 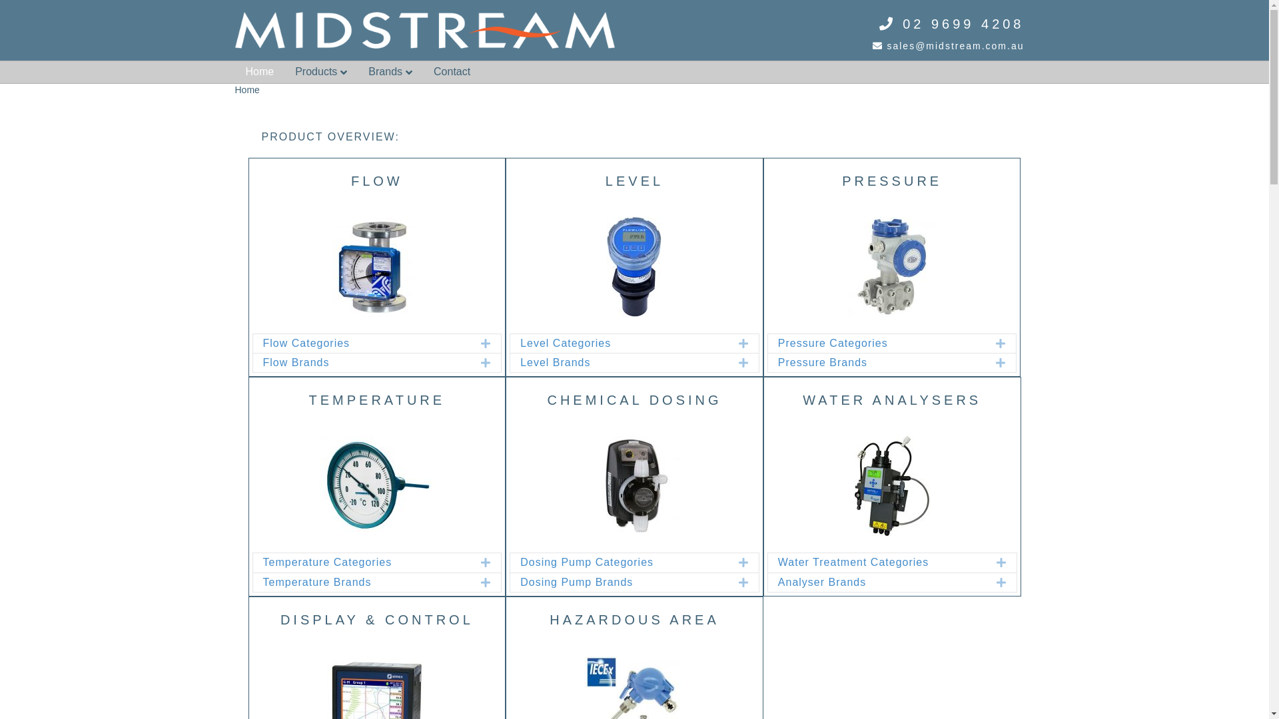 I want to click on Expand, so click(x=734, y=363).